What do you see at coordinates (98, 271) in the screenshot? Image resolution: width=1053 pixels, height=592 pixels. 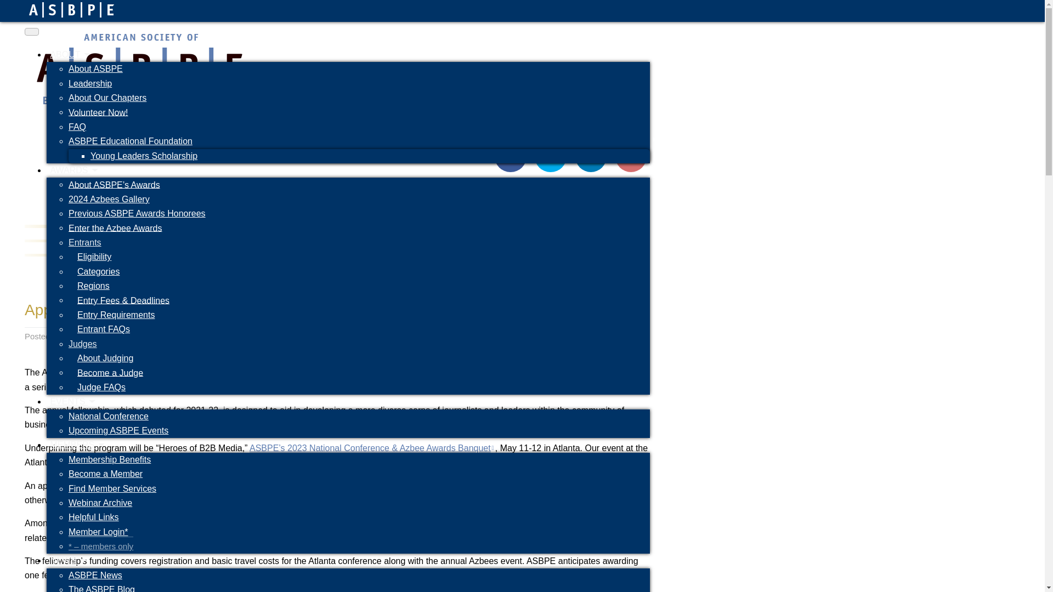 I see `Categories` at bounding box center [98, 271].